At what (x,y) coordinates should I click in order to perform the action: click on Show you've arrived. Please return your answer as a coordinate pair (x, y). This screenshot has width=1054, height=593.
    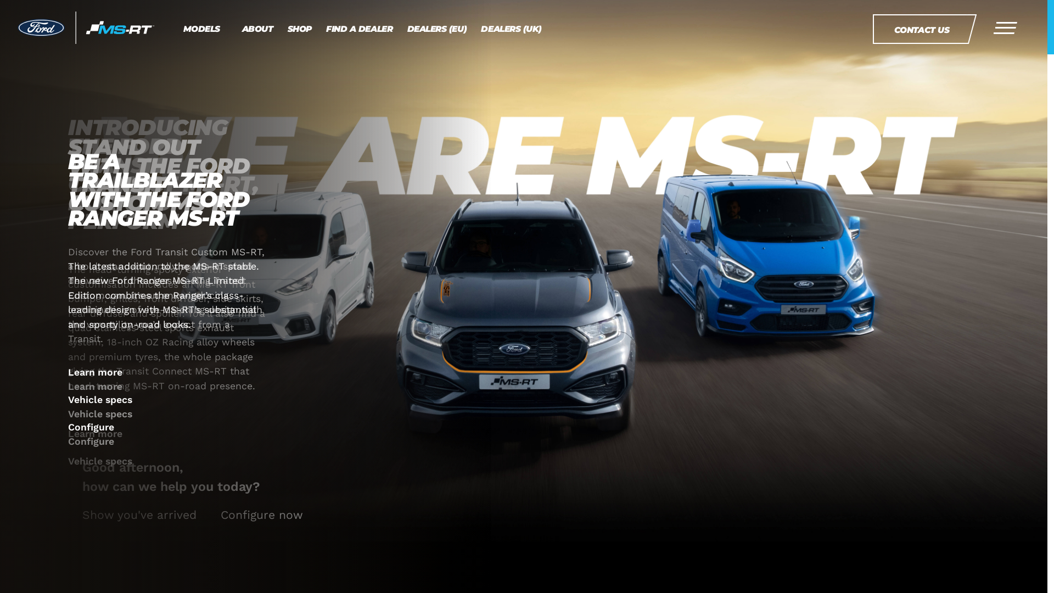
    Looking at the image, I should click on (139, 515).